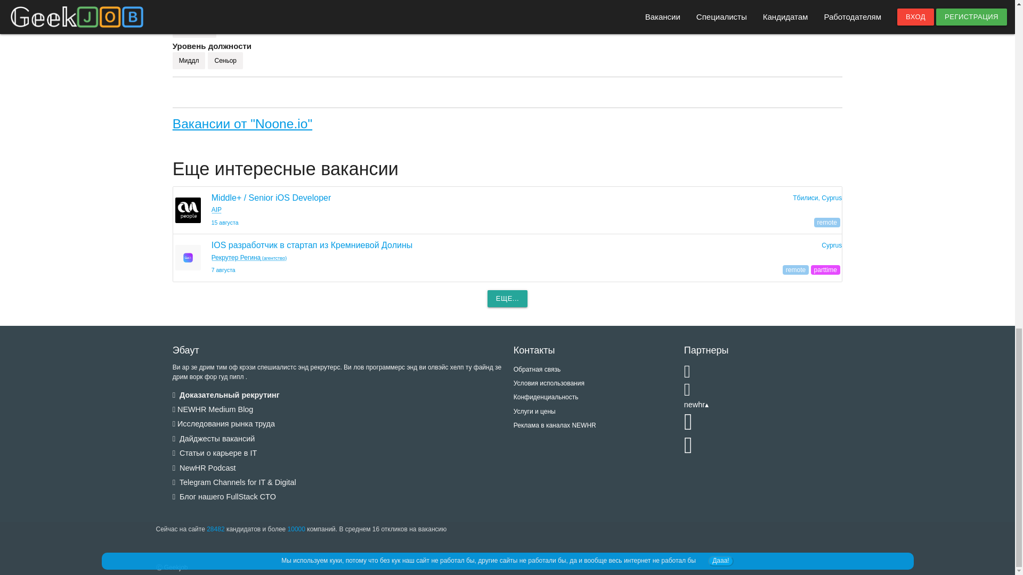 The image size is (1023, 575). Describe the element at coordinates (216, 209) in the screenshot. I see `AIP` at that location.